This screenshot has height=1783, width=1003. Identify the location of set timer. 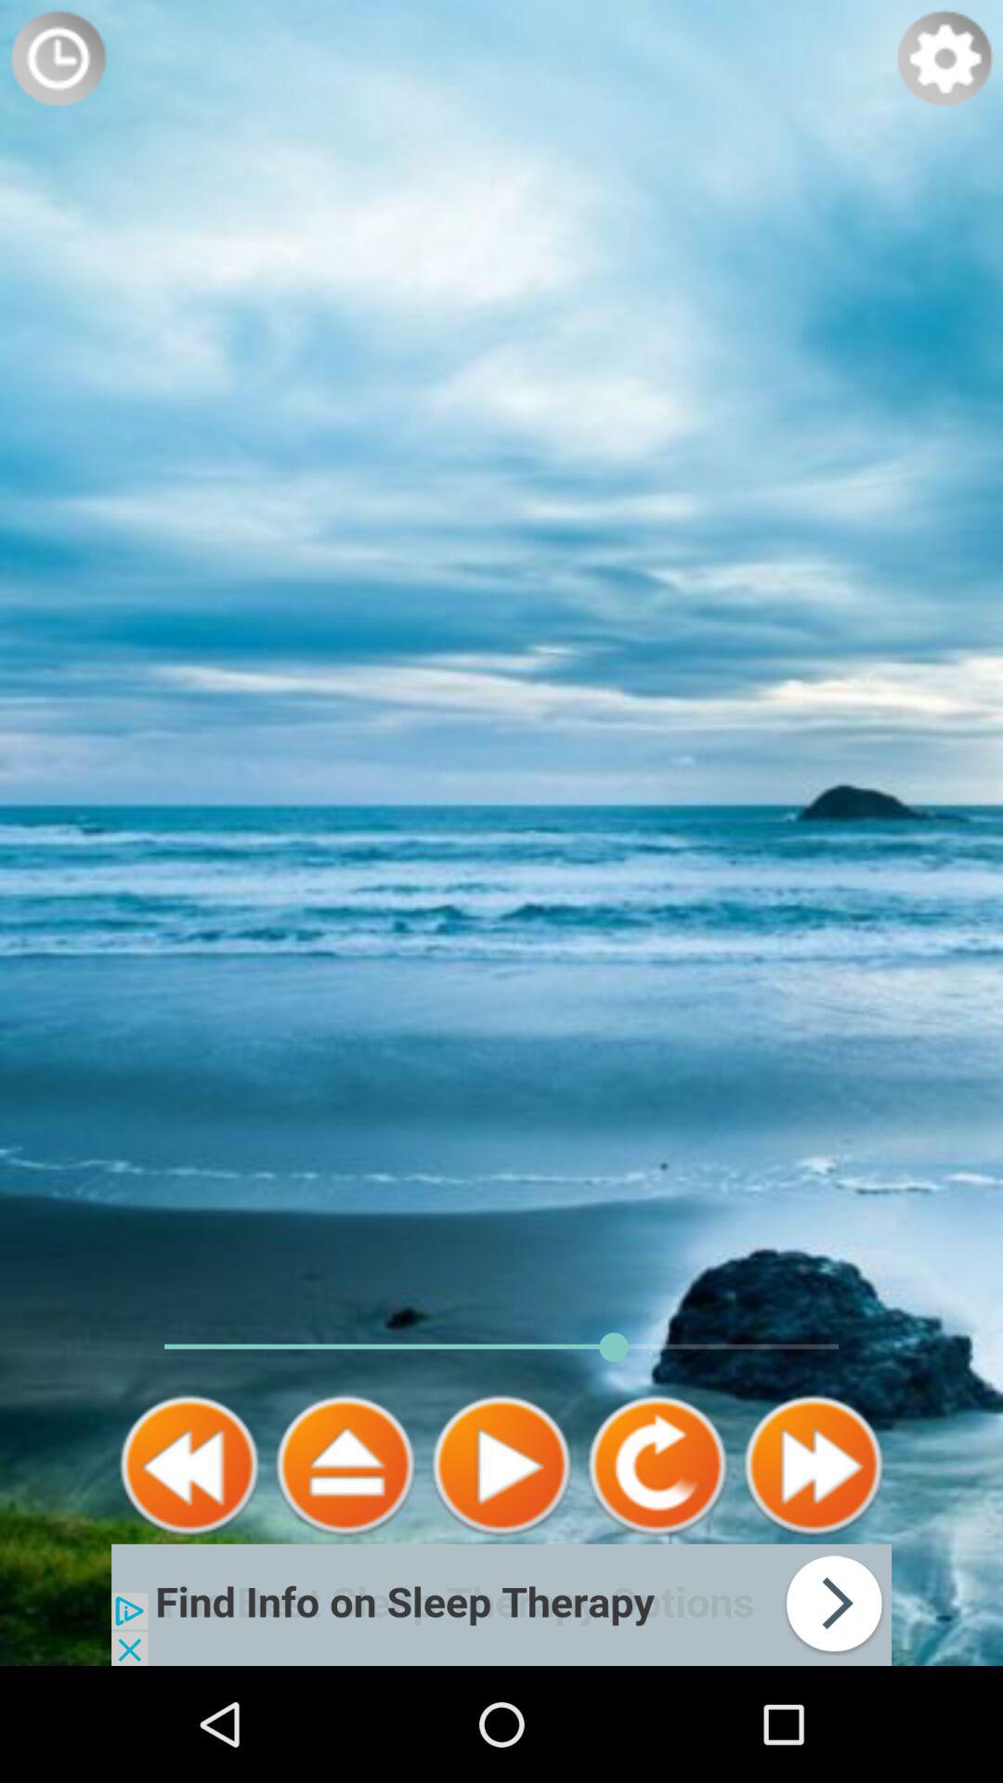
(59, 59).